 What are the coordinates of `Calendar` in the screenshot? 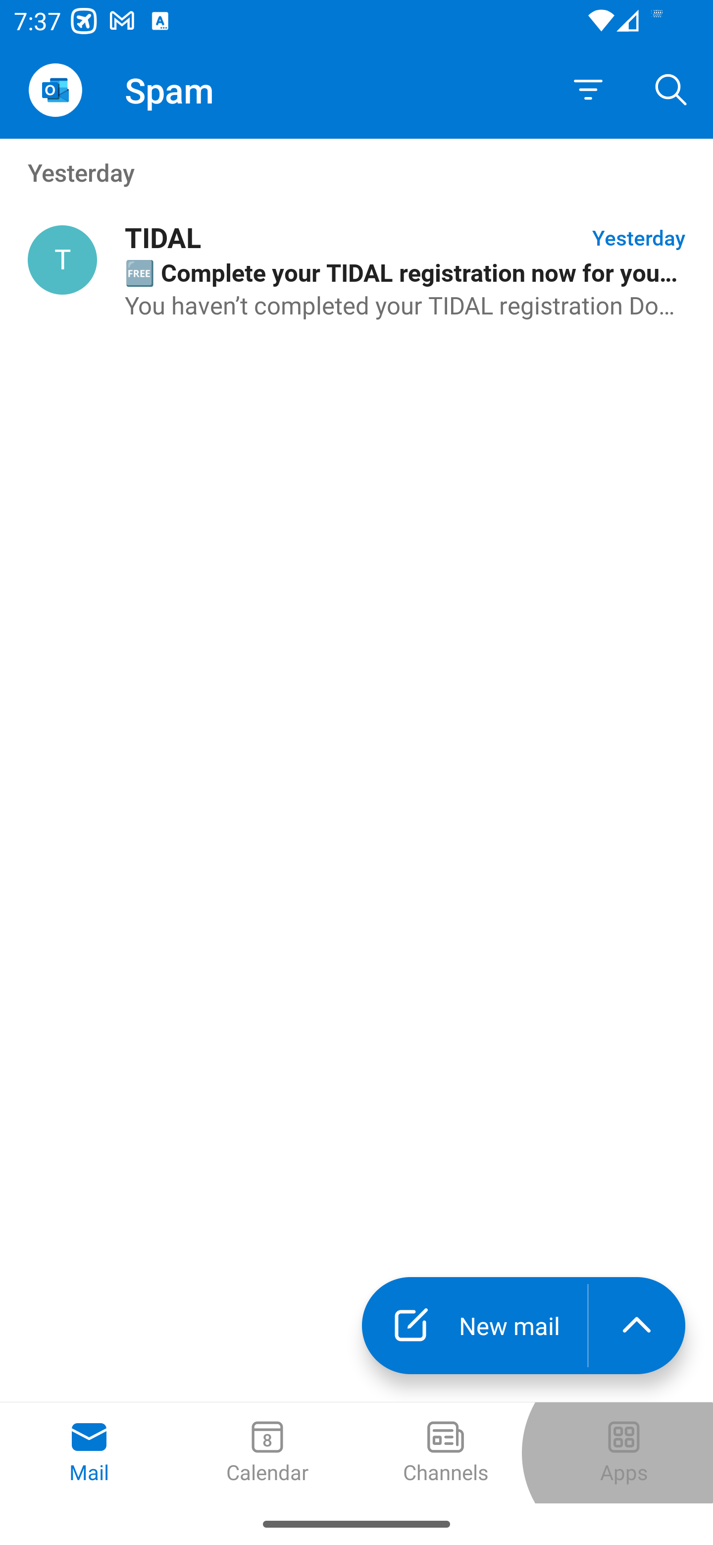 It's located at (267, 1453).